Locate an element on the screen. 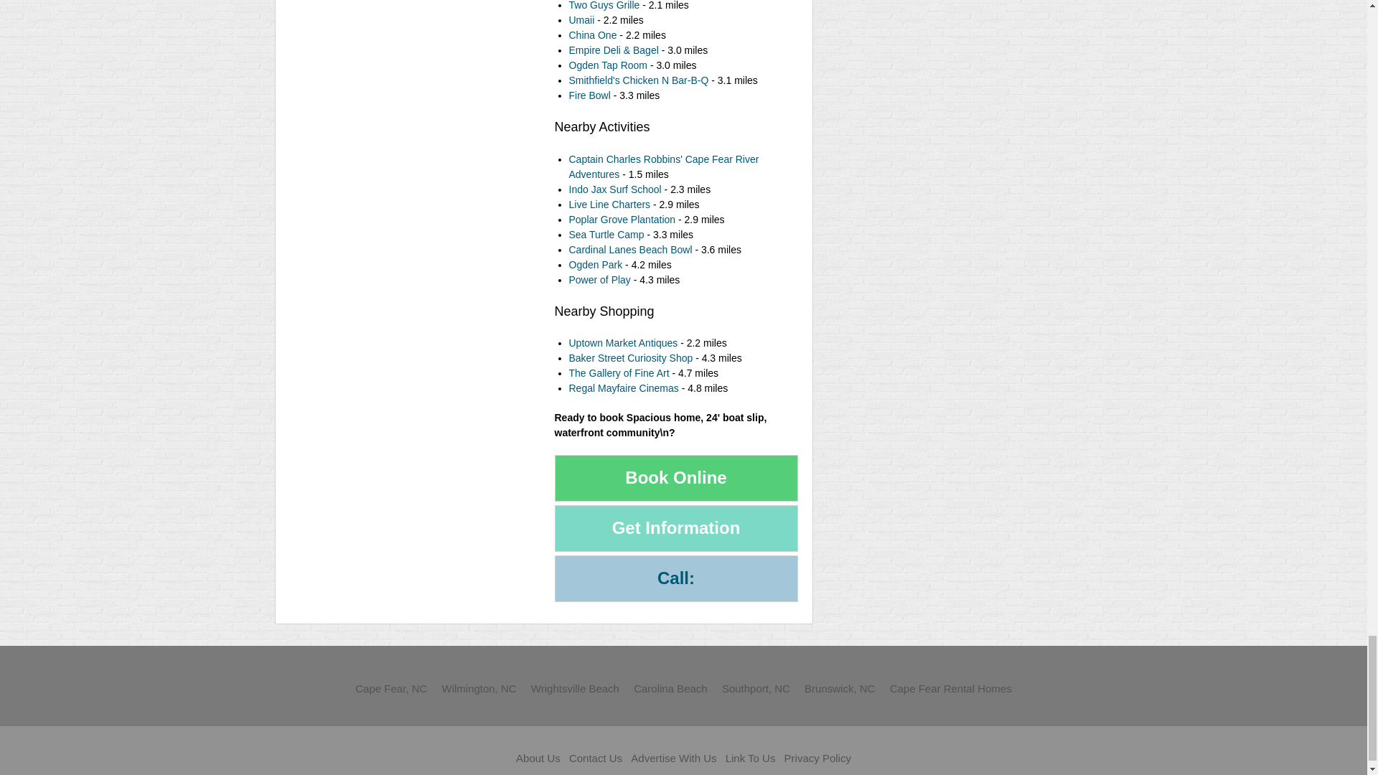 The image size is (1378, 775). Fire Bowl is located at coordinates (589, 95).